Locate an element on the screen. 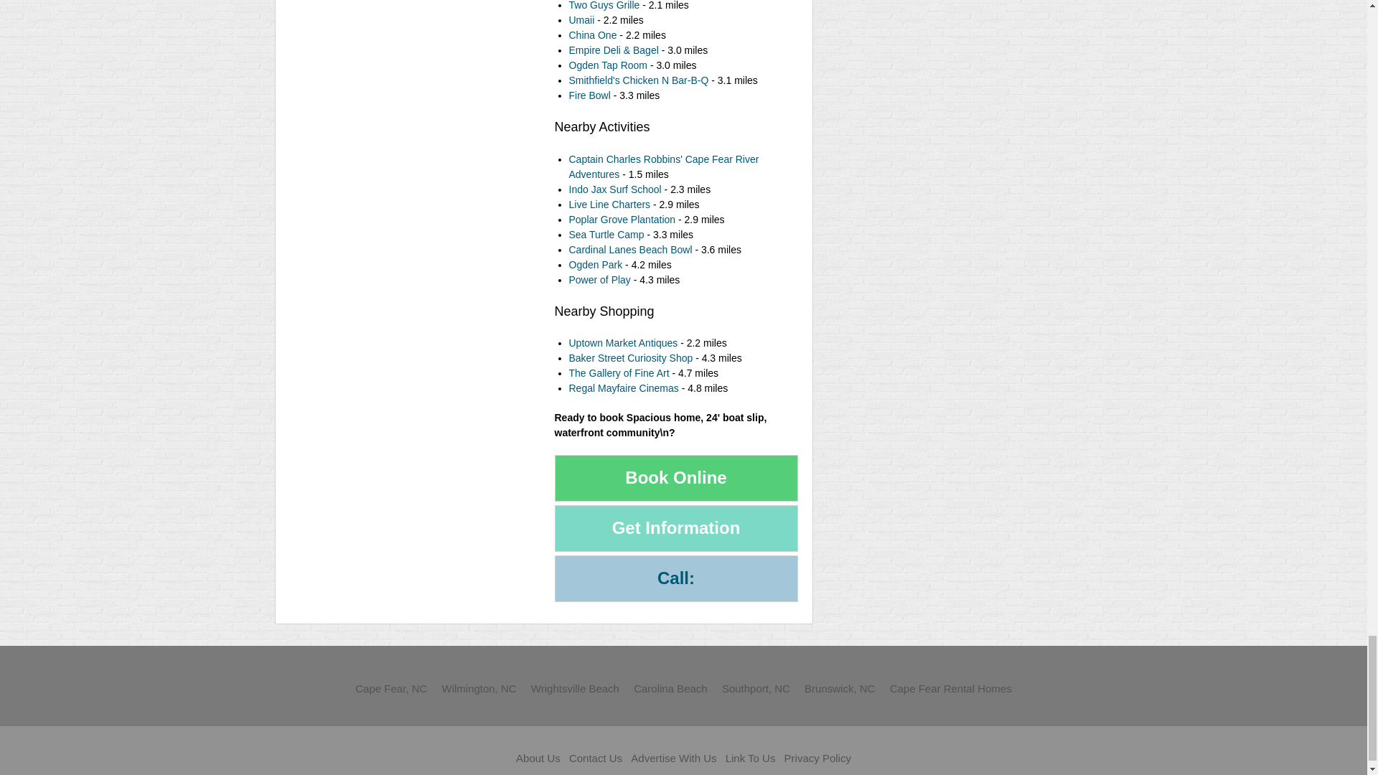 The image size is (1378, 775). Fire Bowl is located at coordinates (589, 95).